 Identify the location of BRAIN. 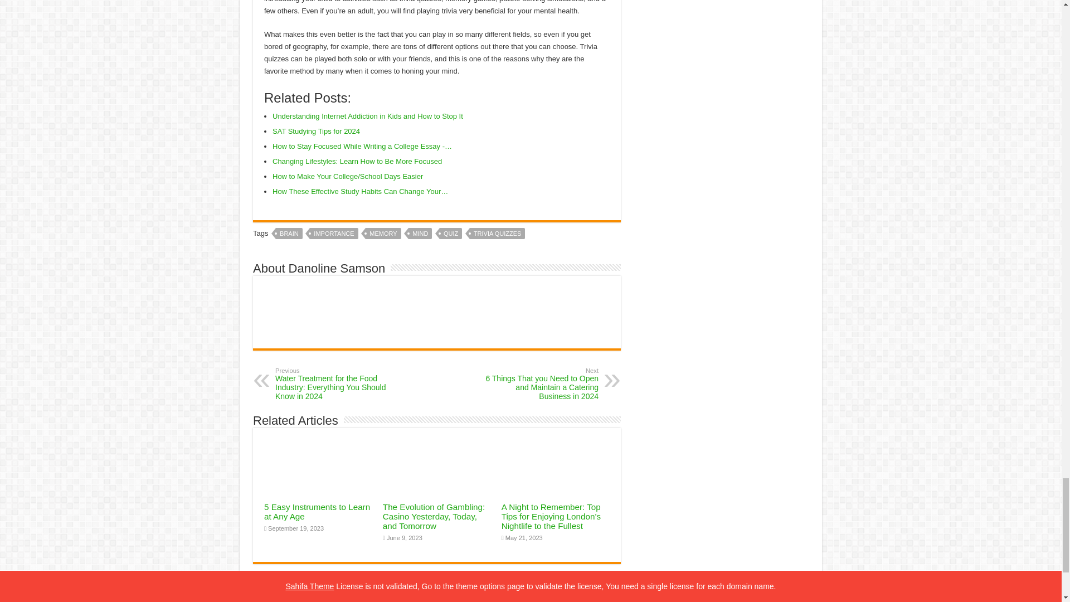
(289, 233).